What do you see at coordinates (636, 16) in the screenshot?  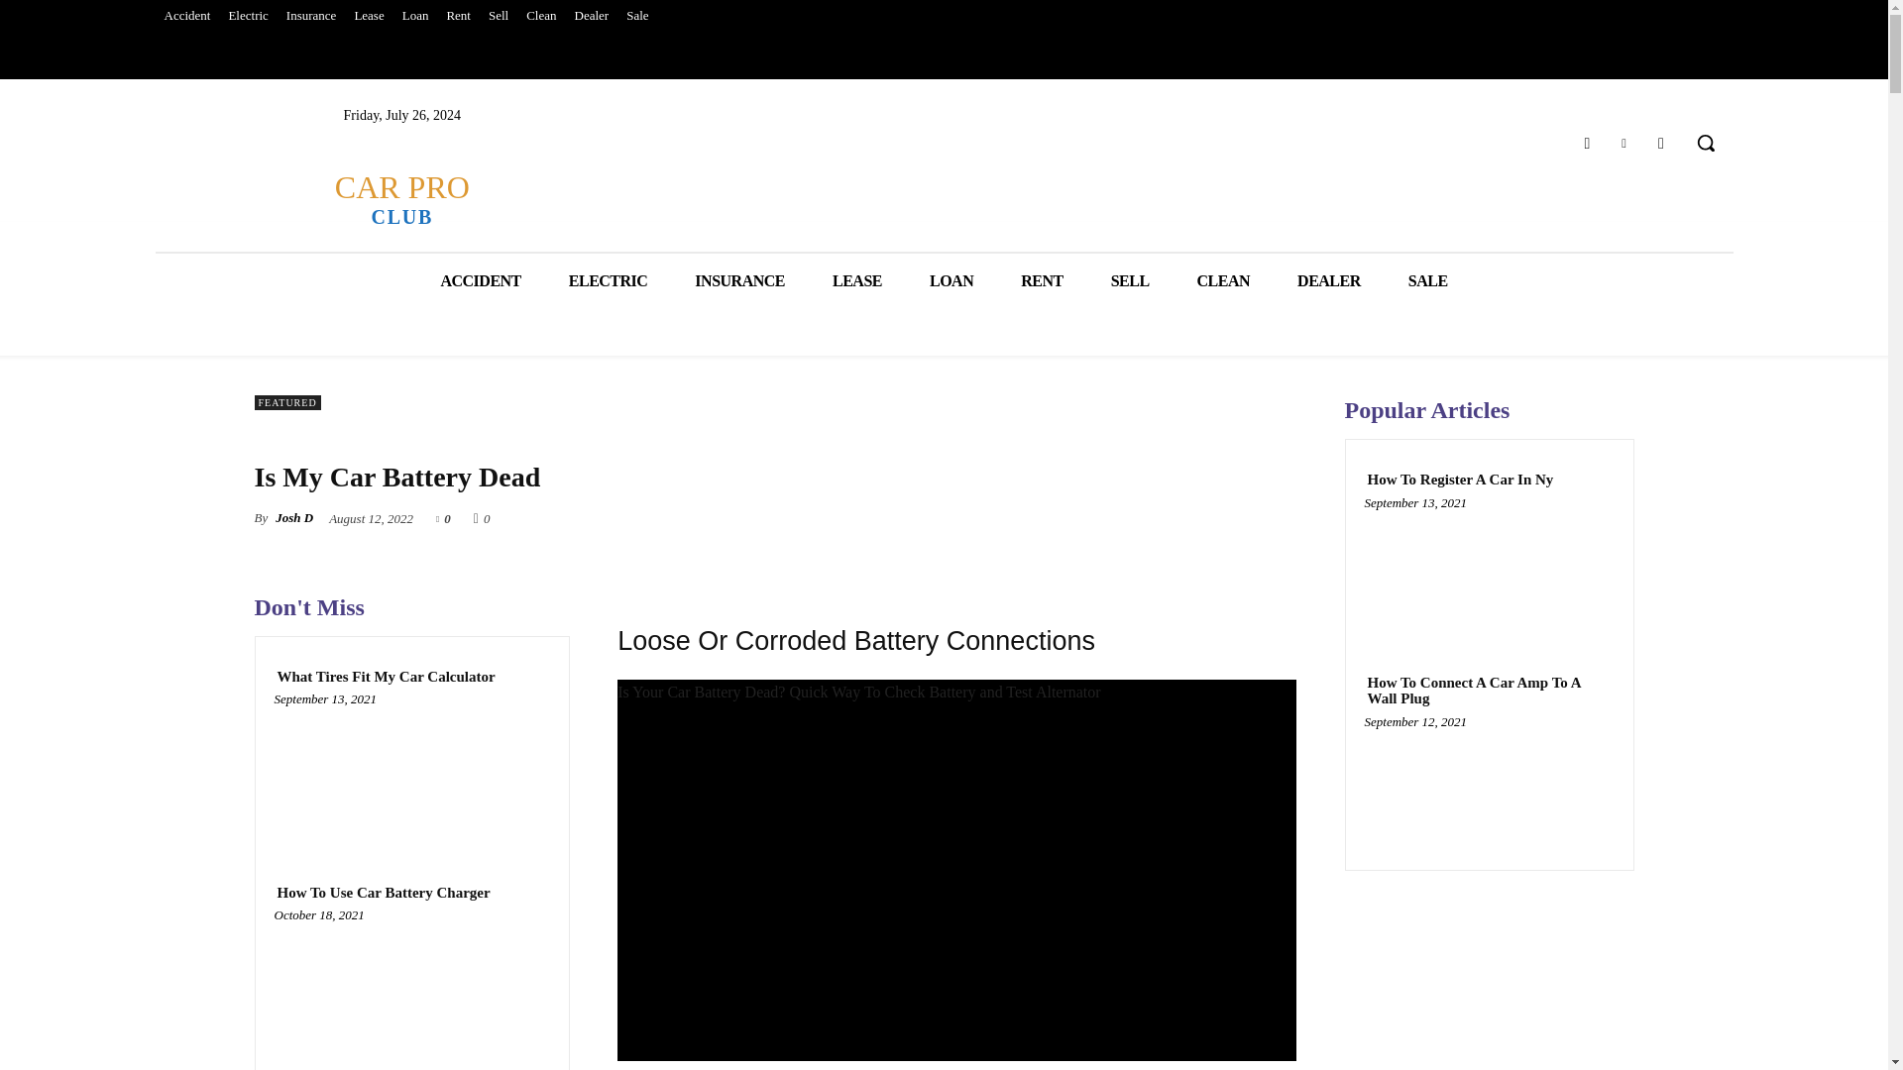 I see `Sale` at bounding box center [636, 16].